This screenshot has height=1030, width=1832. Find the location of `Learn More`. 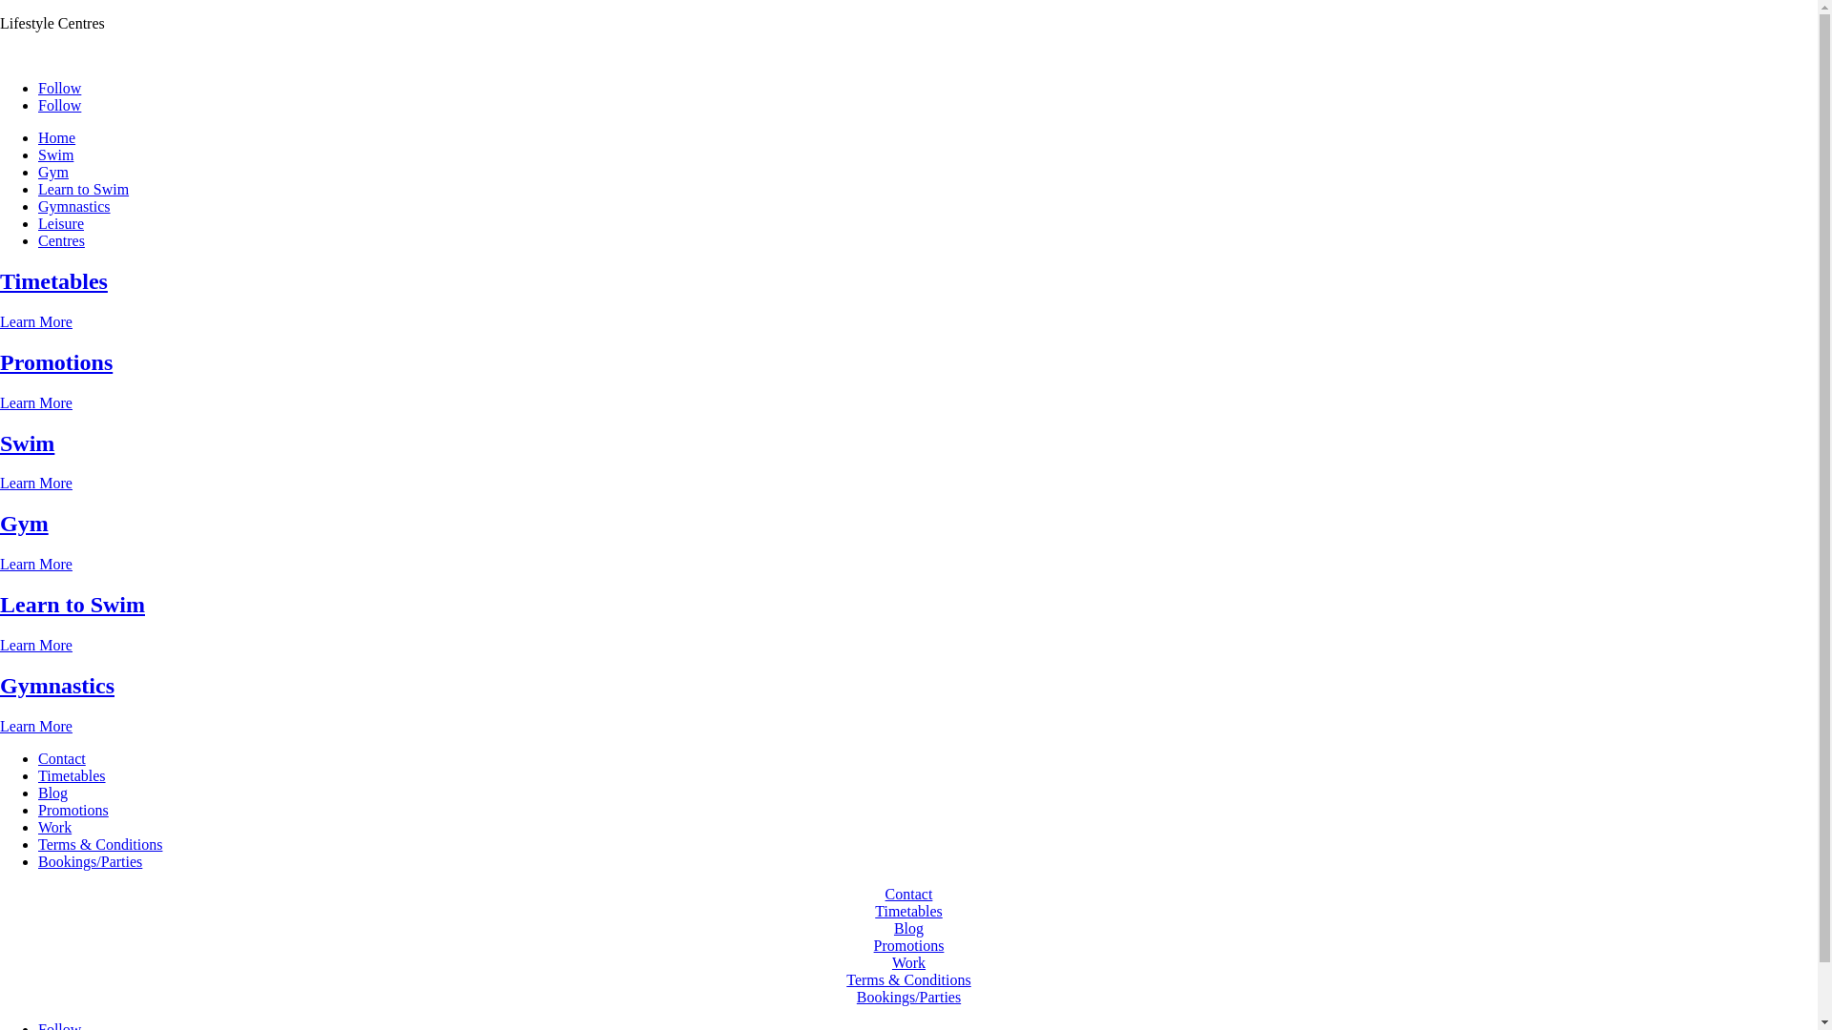

Learn More is located at coordinates (36, 322).